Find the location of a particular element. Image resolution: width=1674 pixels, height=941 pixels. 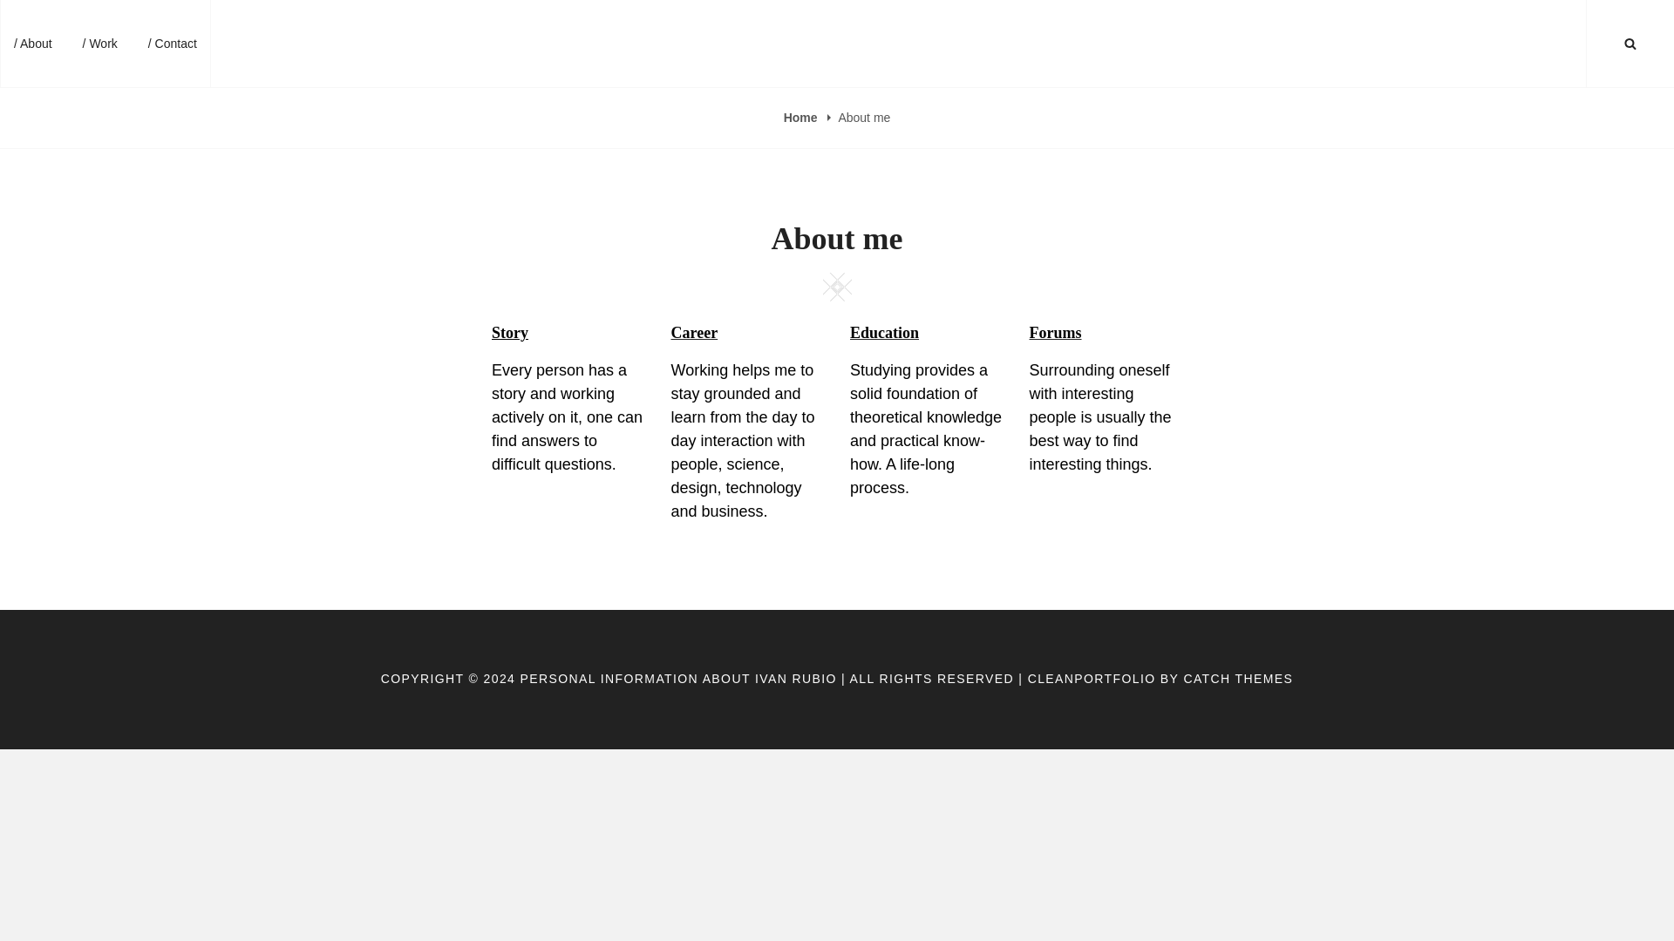

Education is located at coordinates (884, 333).